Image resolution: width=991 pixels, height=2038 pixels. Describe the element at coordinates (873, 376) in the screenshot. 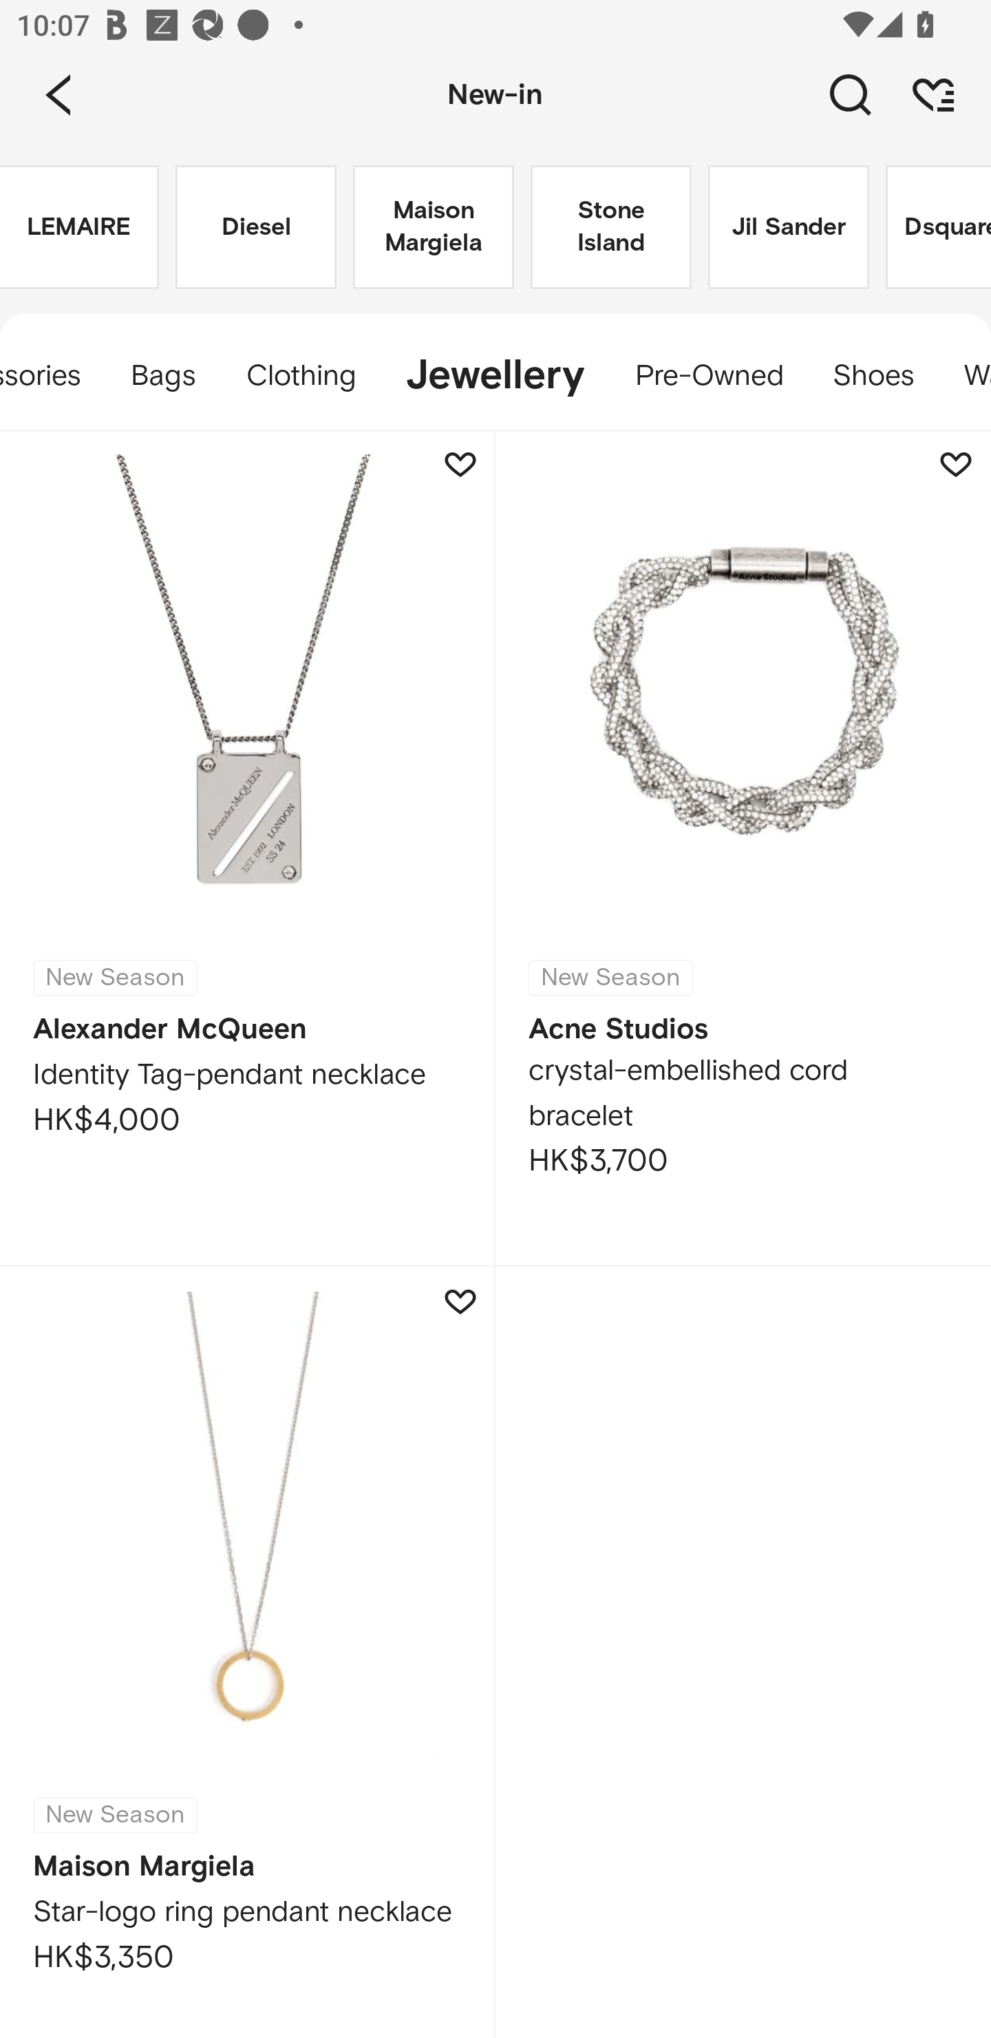

I see `Shoes` at that location.